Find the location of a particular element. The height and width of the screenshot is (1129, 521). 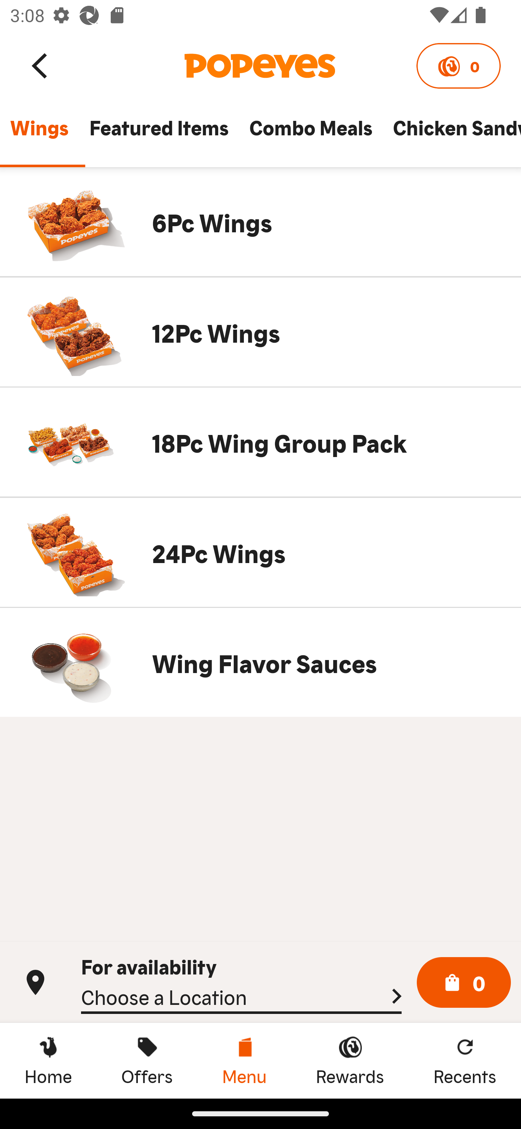

Featured Items is located at coordinates (158, 134).